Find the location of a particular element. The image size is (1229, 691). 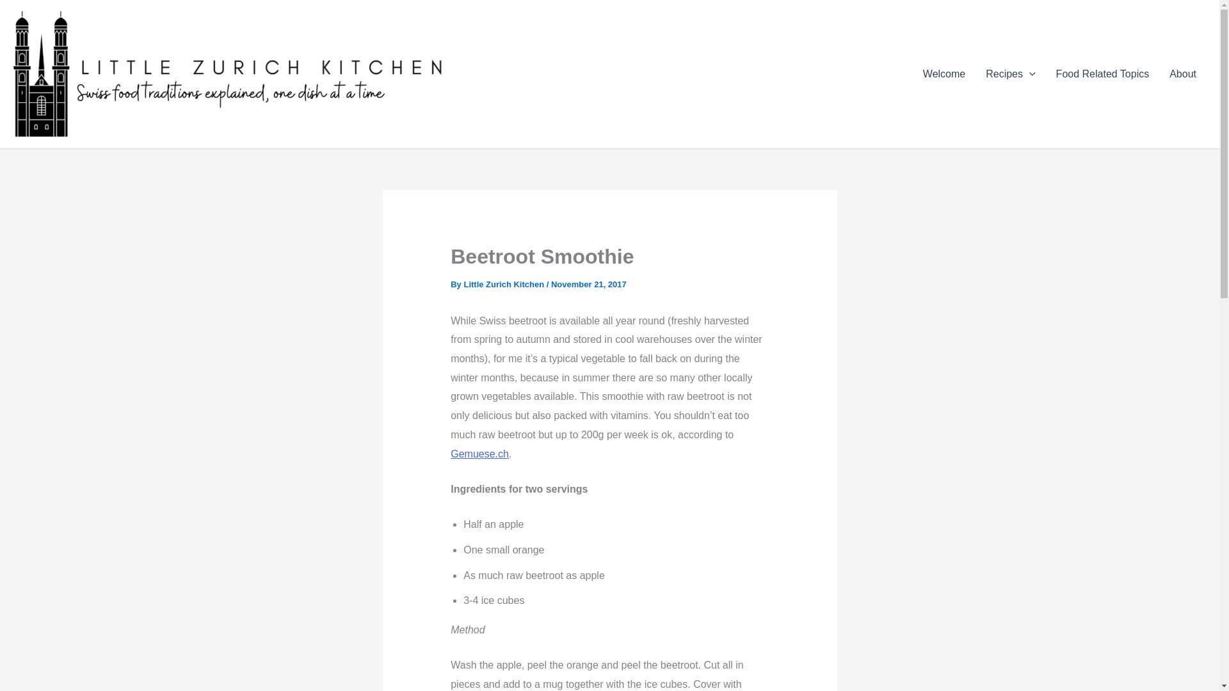

Recipes is located at coordinates (1010, 74).